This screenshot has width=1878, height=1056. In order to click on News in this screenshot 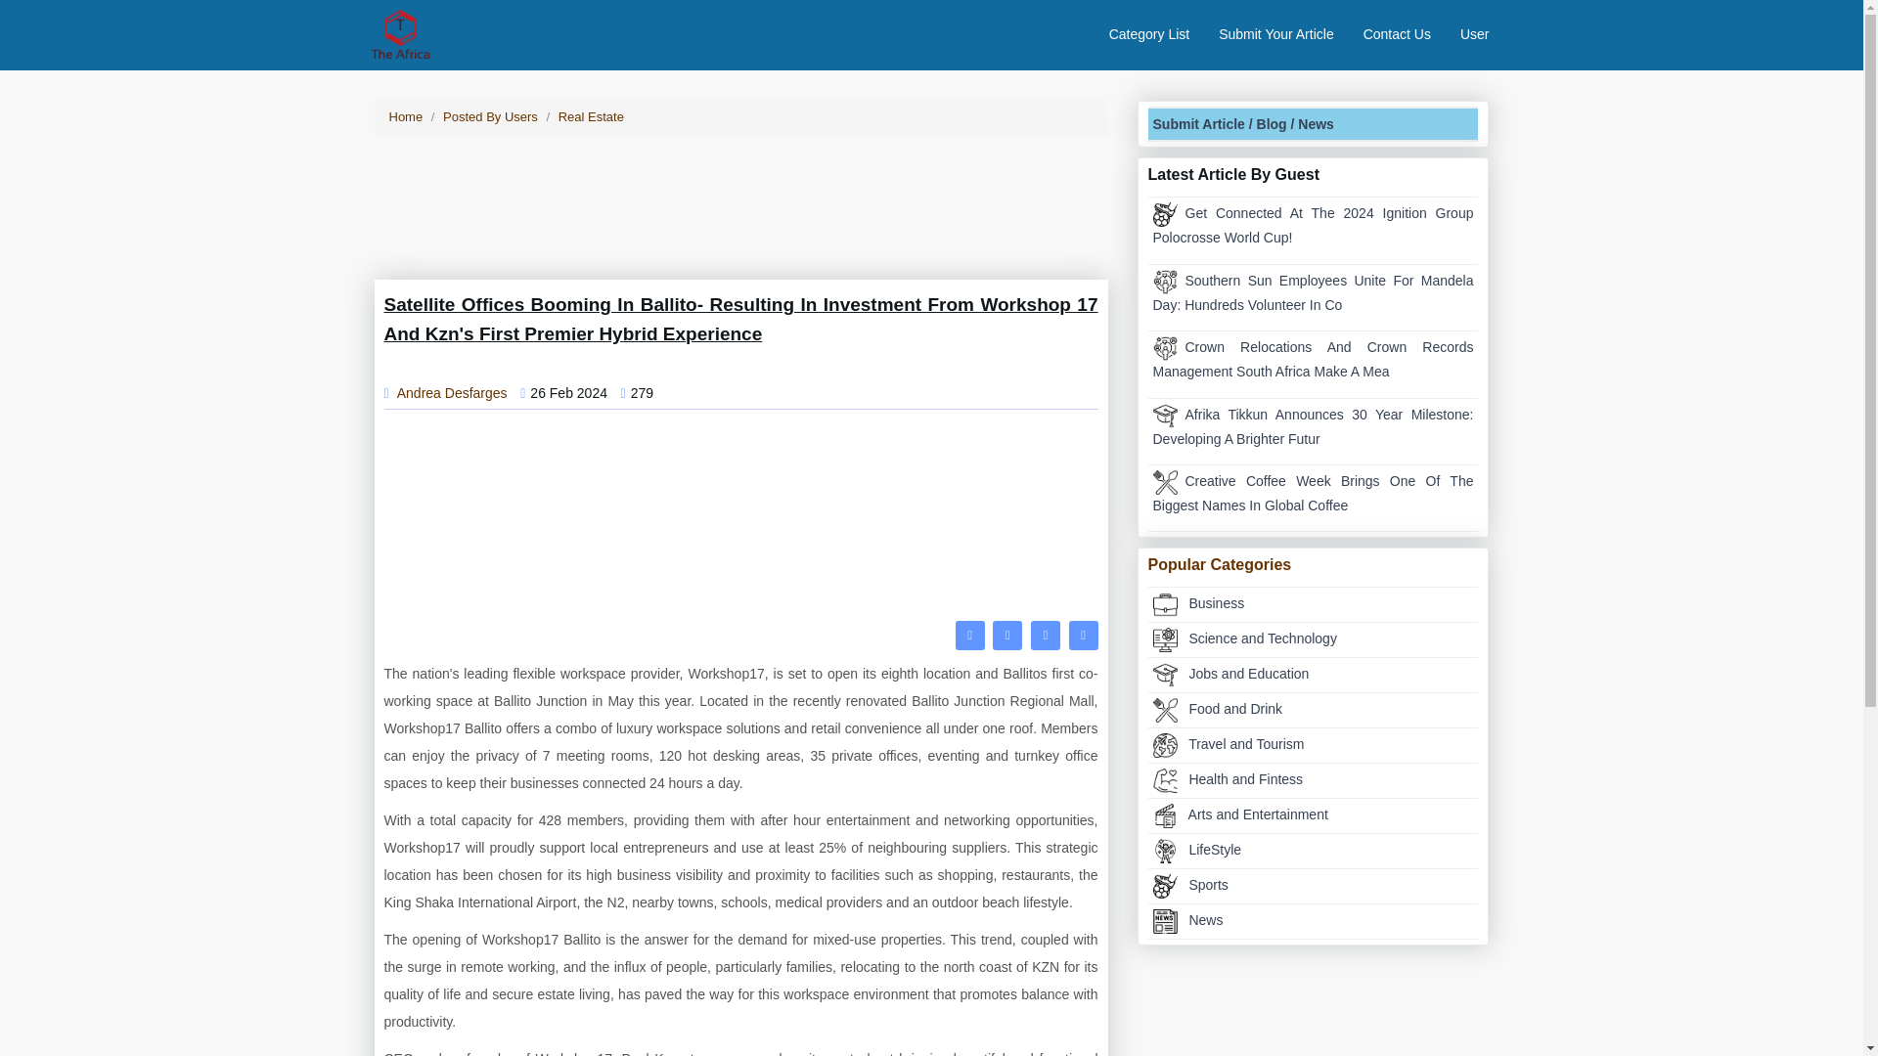, I will do `click(1164, 921)`.